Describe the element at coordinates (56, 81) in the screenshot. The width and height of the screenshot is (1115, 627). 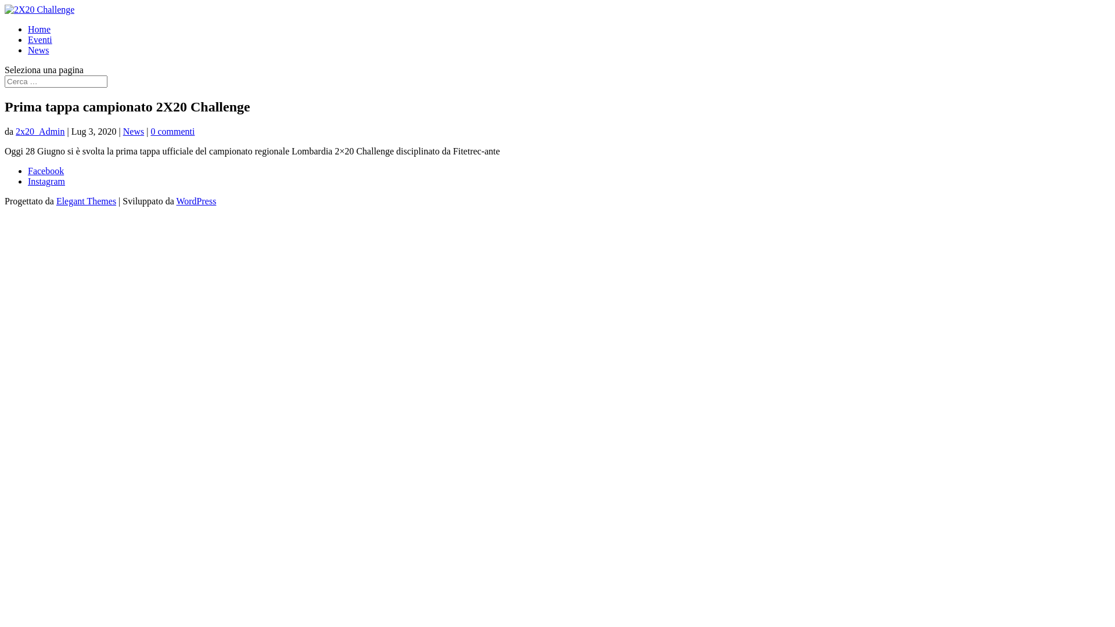
I see `Cerca:` at that location.